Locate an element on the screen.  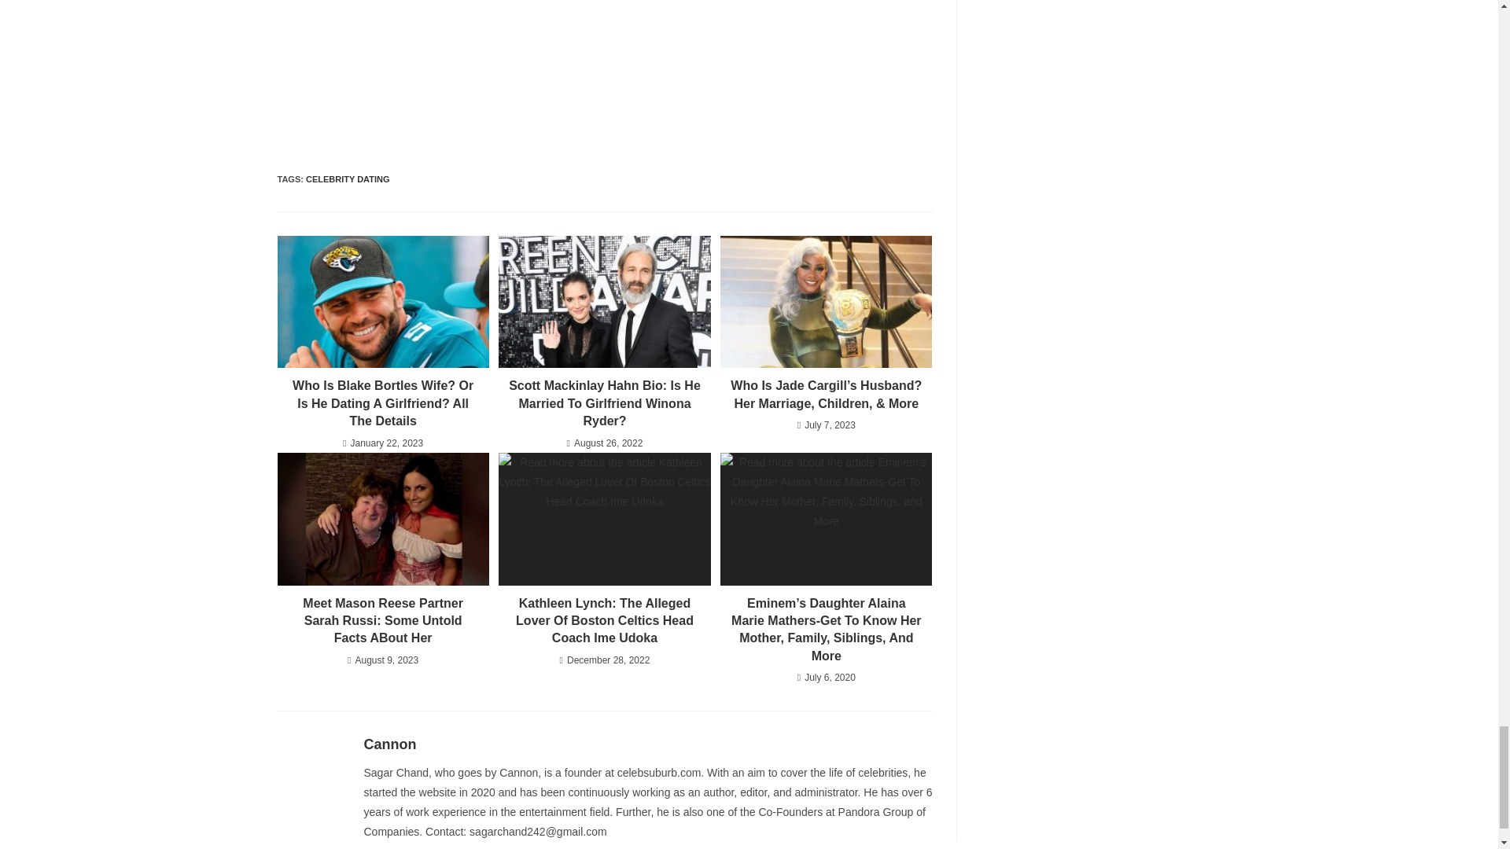
CELEBRITY DATING is located at coordinates (348, 179).